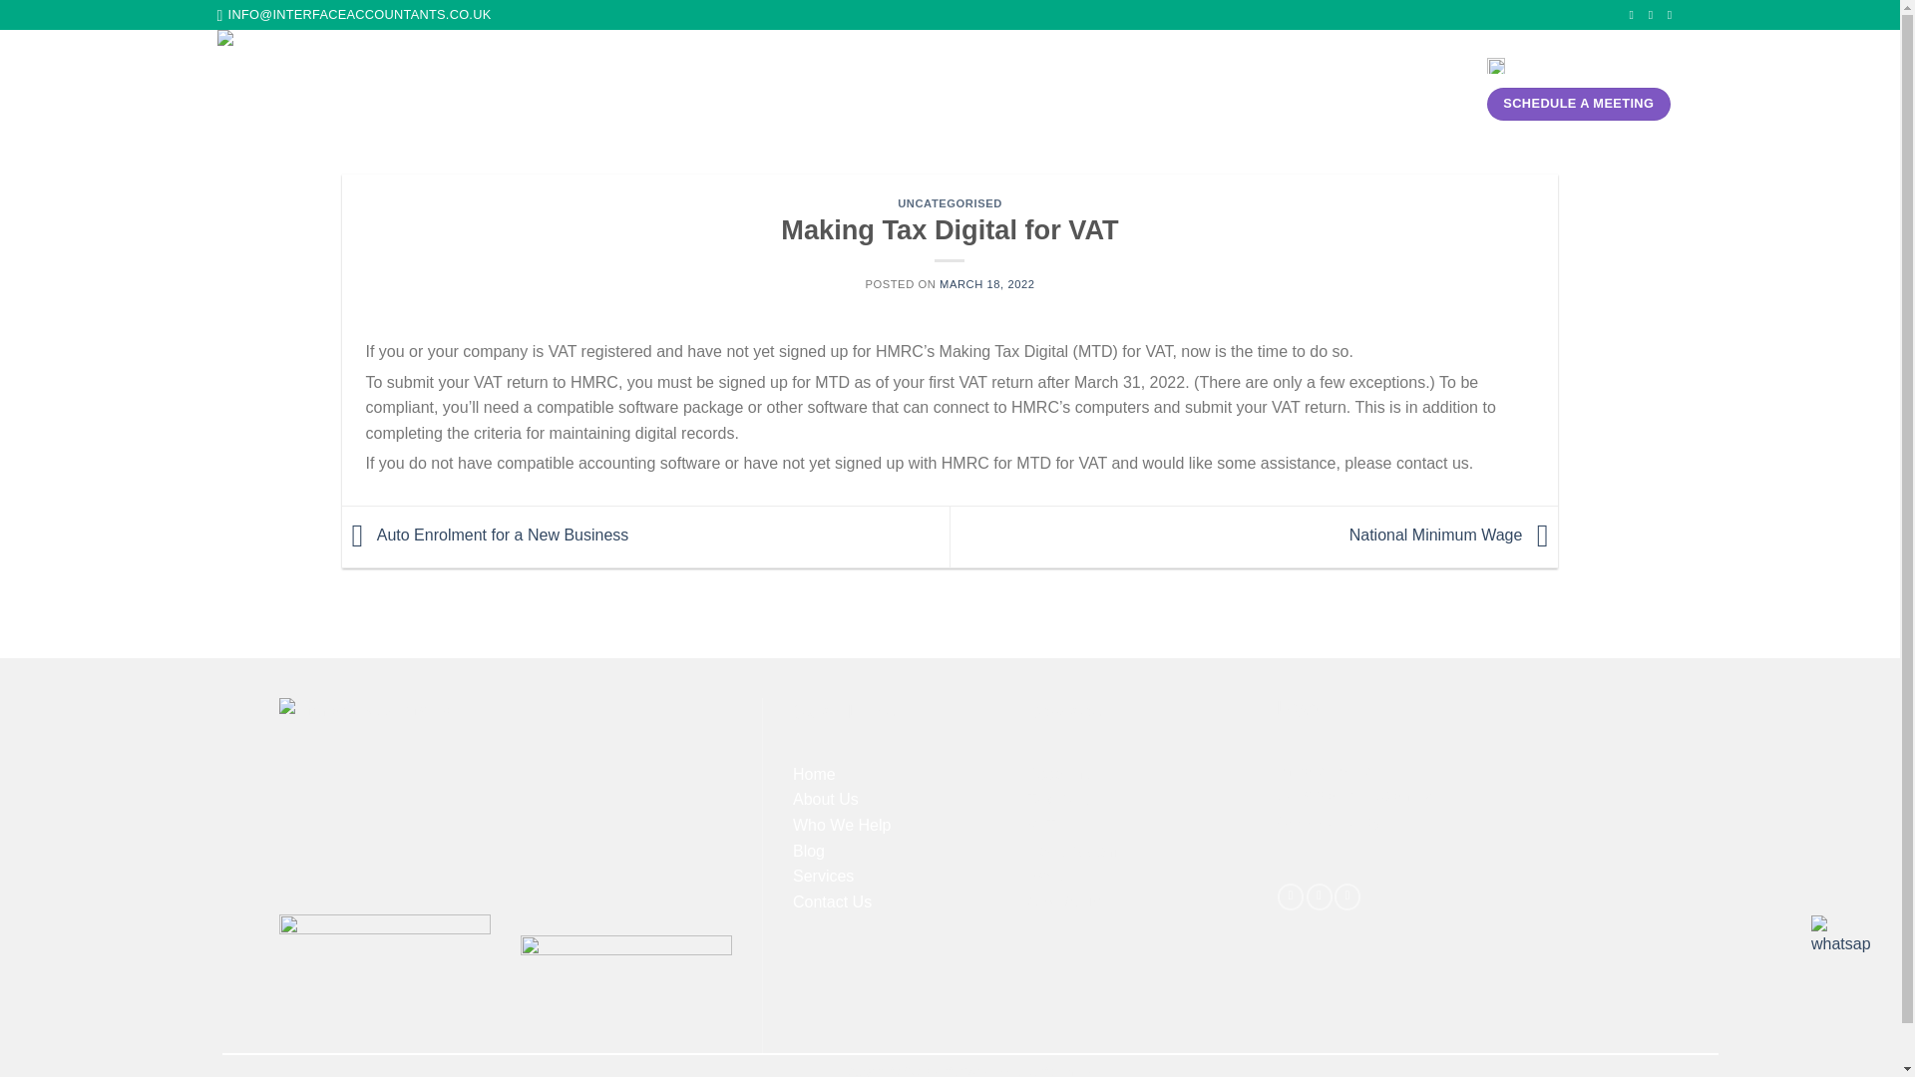 Image resolution: width=1915 pixels, height=1077 pixels. I want to click on Follow on LinkedIn, so click(1346, 896).